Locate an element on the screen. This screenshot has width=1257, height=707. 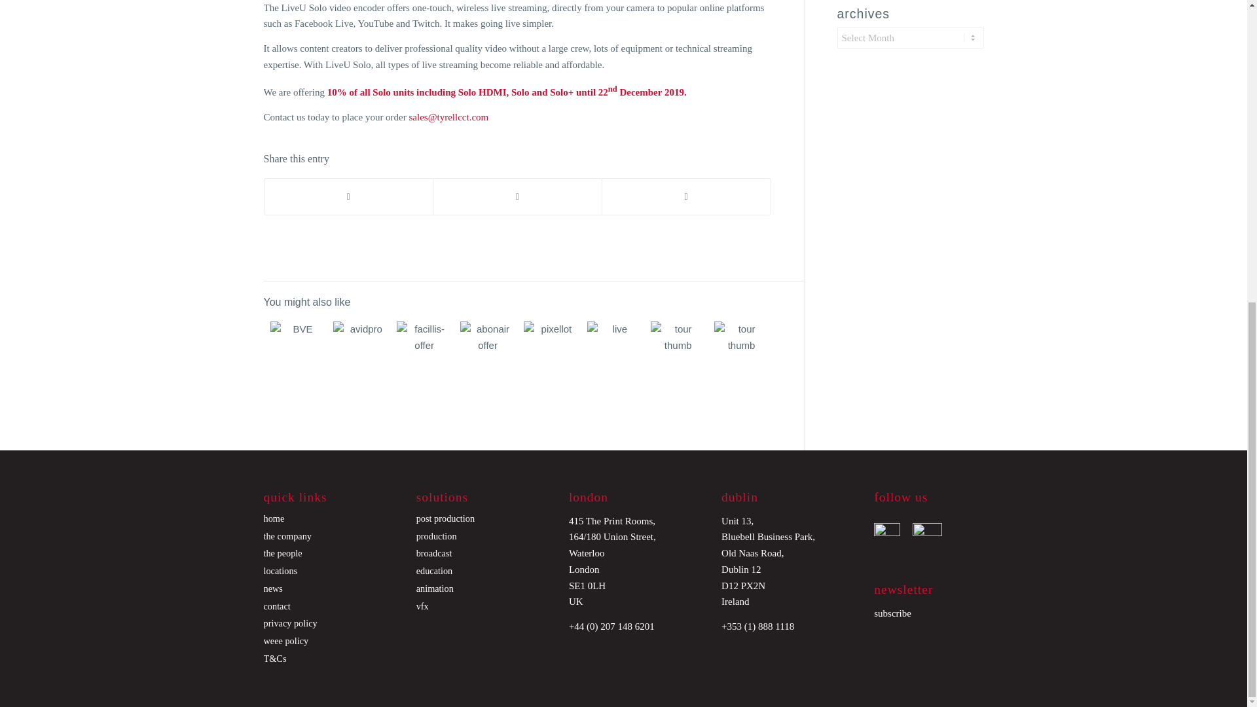
BVE-top-banner-1903x557bann is located at coordinates (297, 348).